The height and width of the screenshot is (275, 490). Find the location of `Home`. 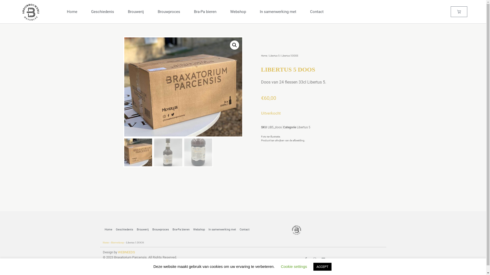

Home is located at coordinates (106, 242).